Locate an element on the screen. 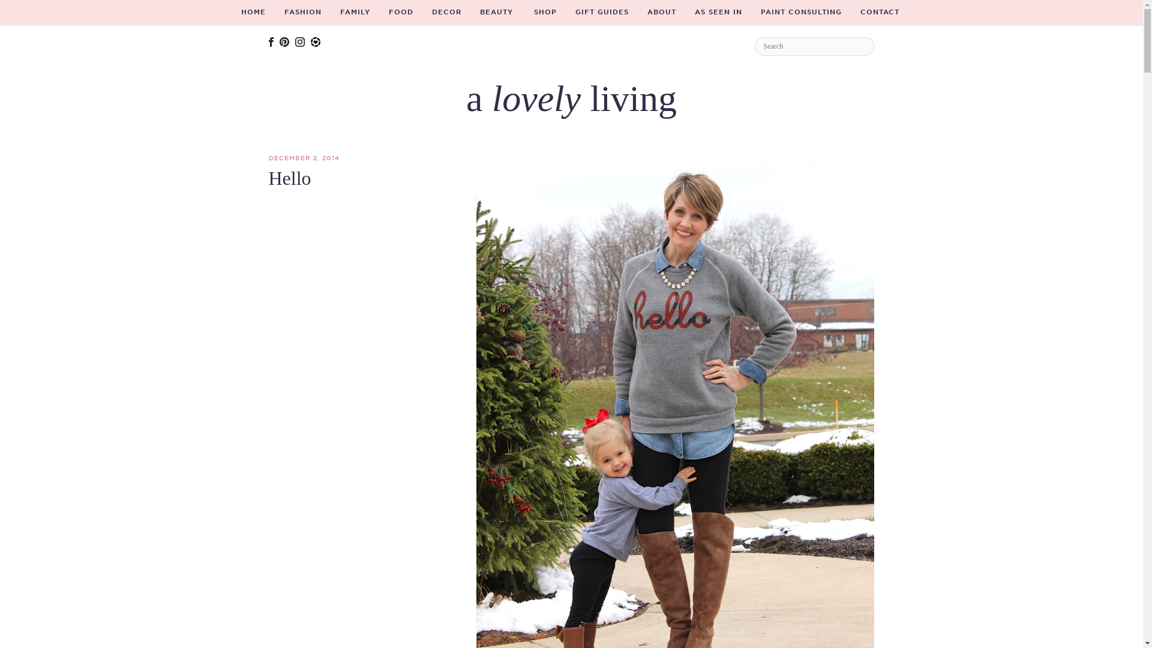  CONTACT is located at coordinates (880, 12).